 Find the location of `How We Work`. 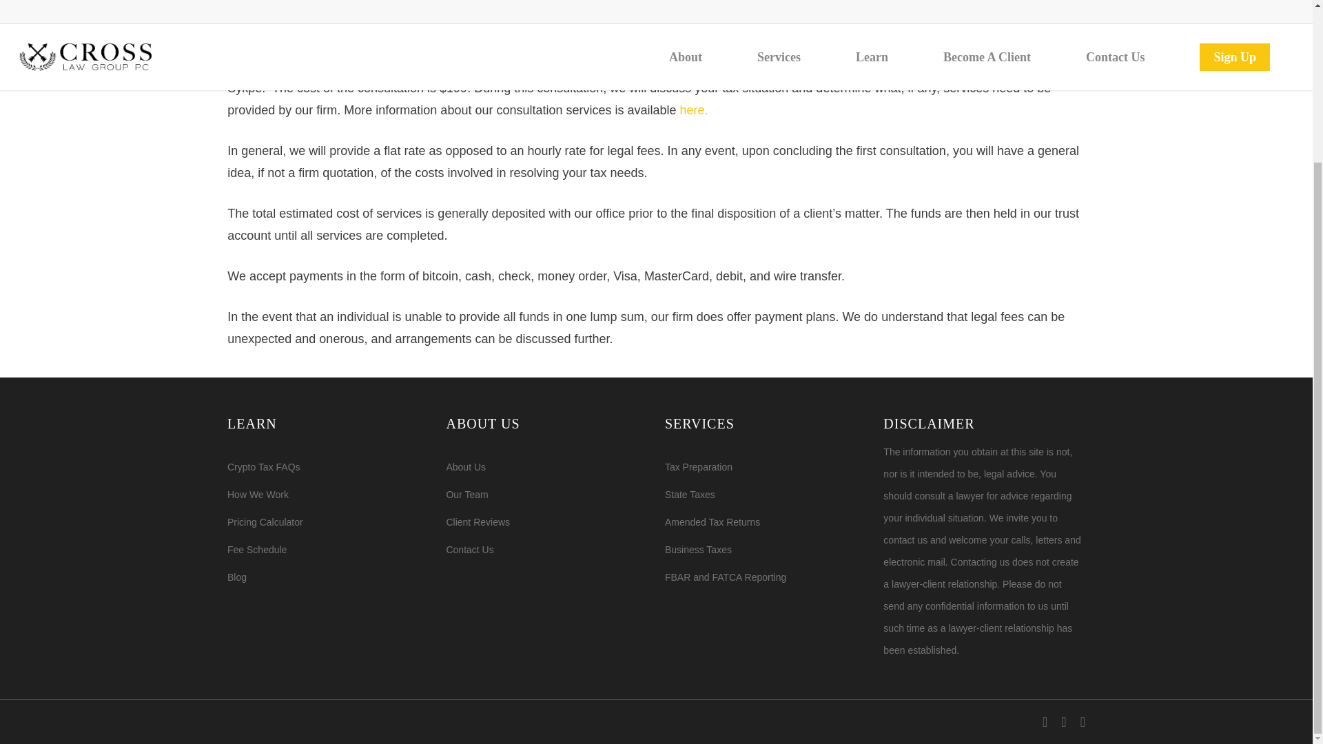

How We Work is located at coordinates (328, 495).